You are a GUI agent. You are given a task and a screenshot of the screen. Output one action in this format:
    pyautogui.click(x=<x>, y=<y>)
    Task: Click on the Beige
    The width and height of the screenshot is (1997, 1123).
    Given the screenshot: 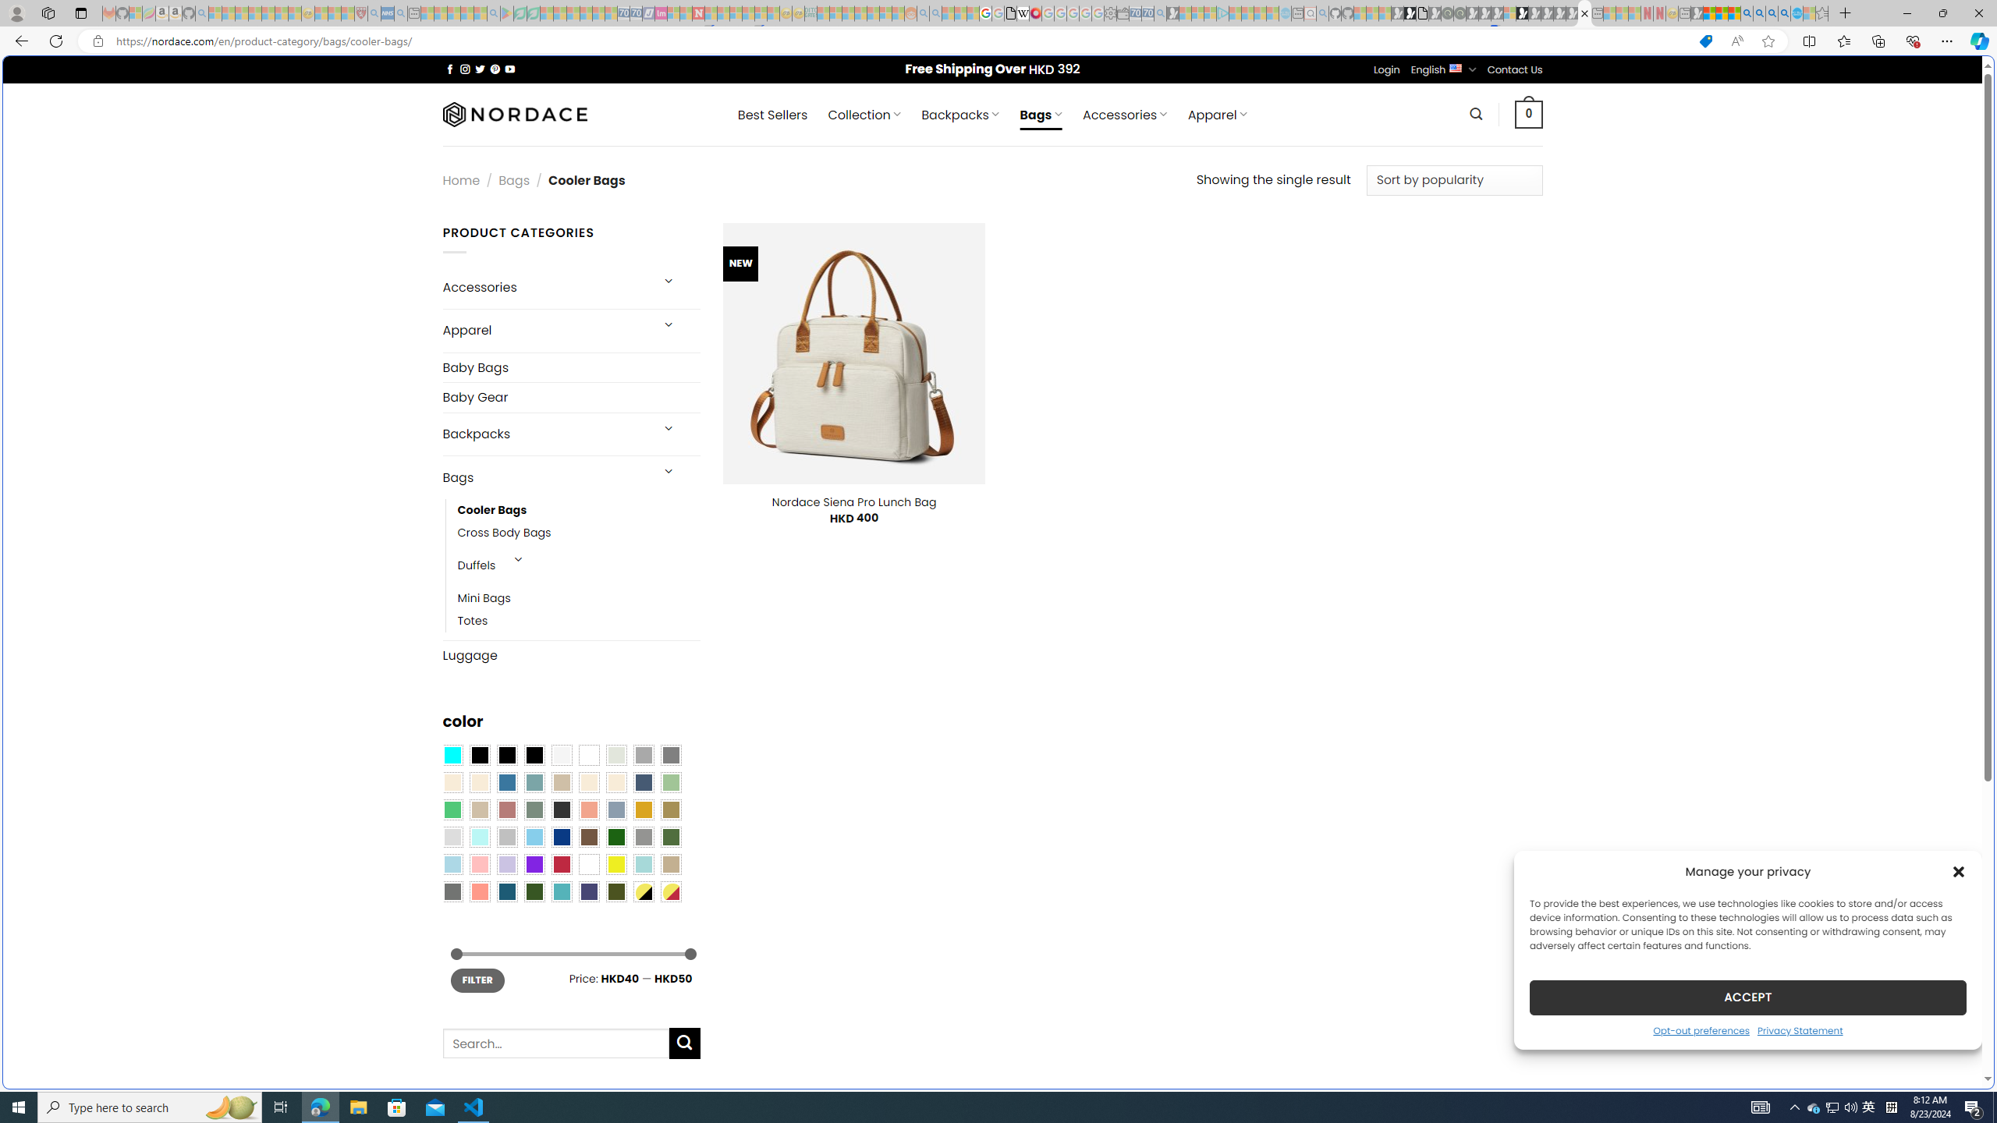 What is the action you would take?
    pyautogui.click(x=452, y=782)
    